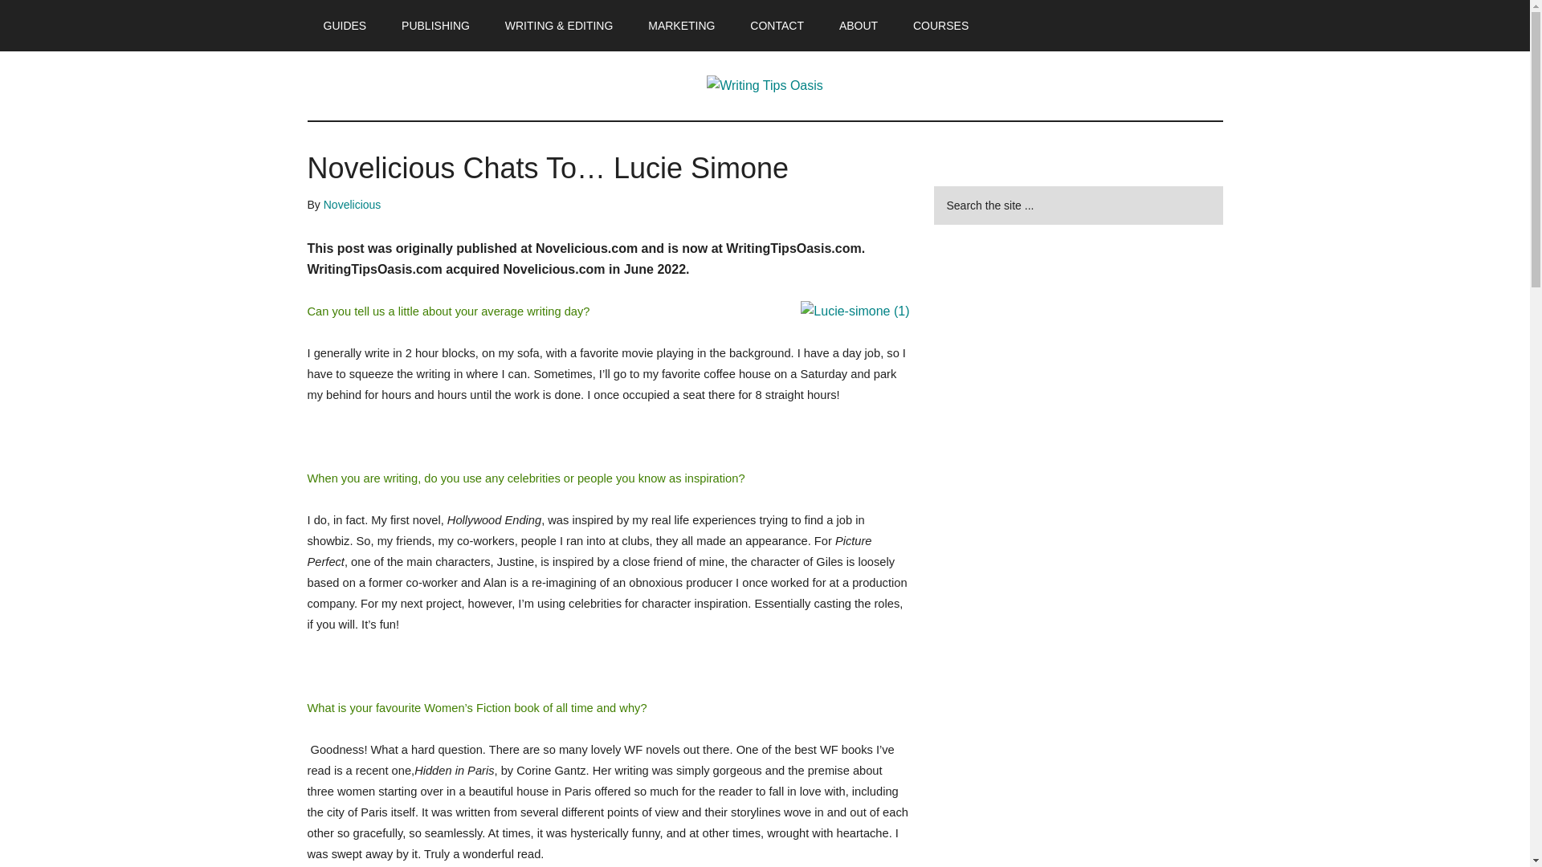  I want to click on COURSES, so click(941, 26).